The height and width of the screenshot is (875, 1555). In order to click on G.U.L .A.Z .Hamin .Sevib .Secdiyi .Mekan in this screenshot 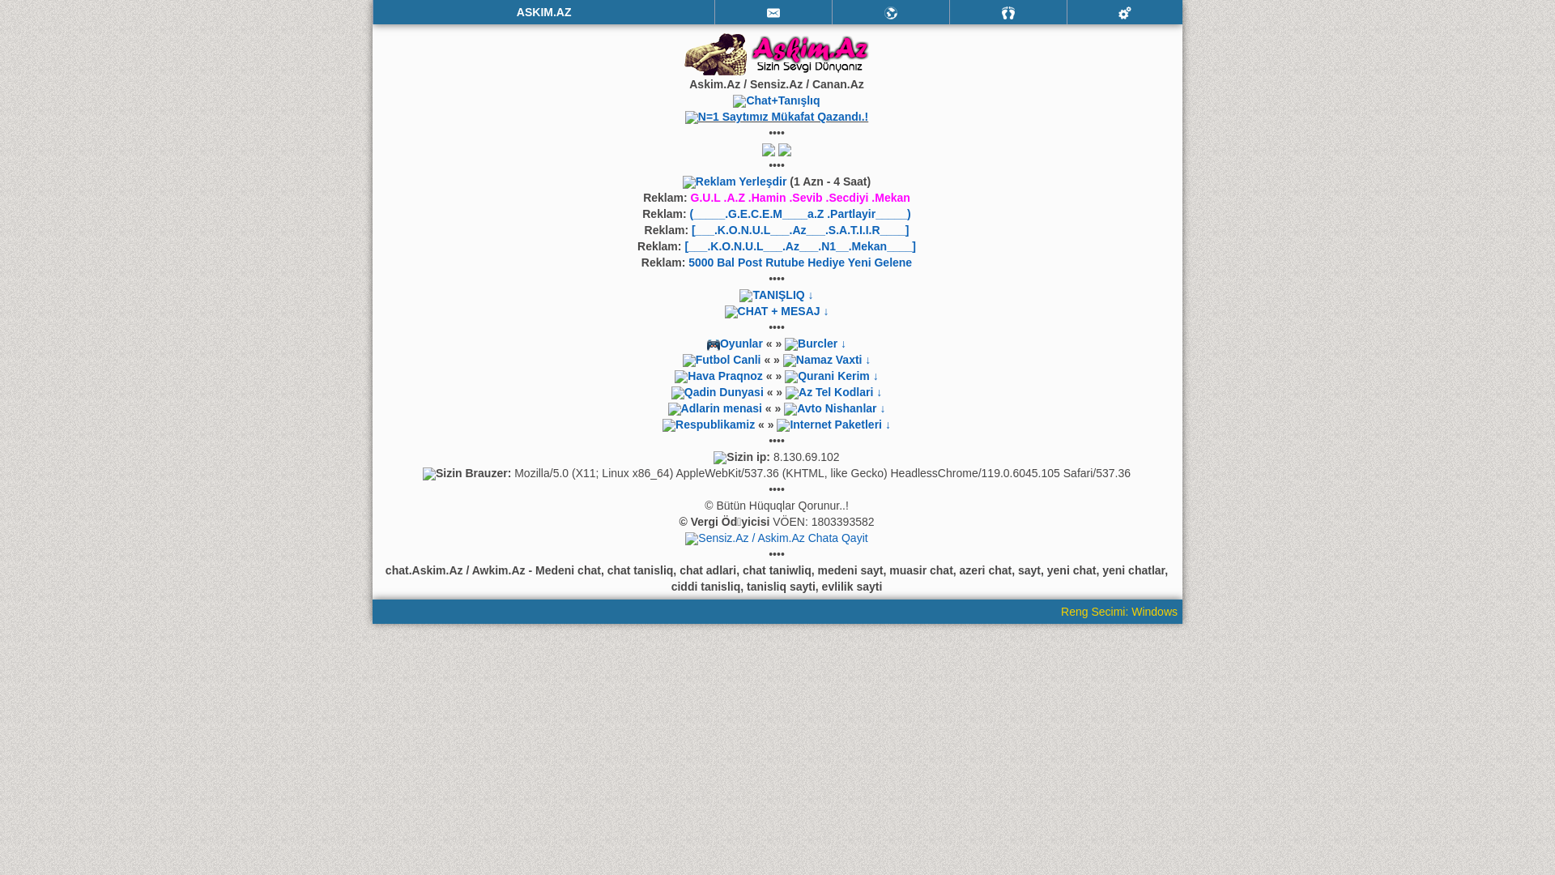, I will do `click(800, 198)`.